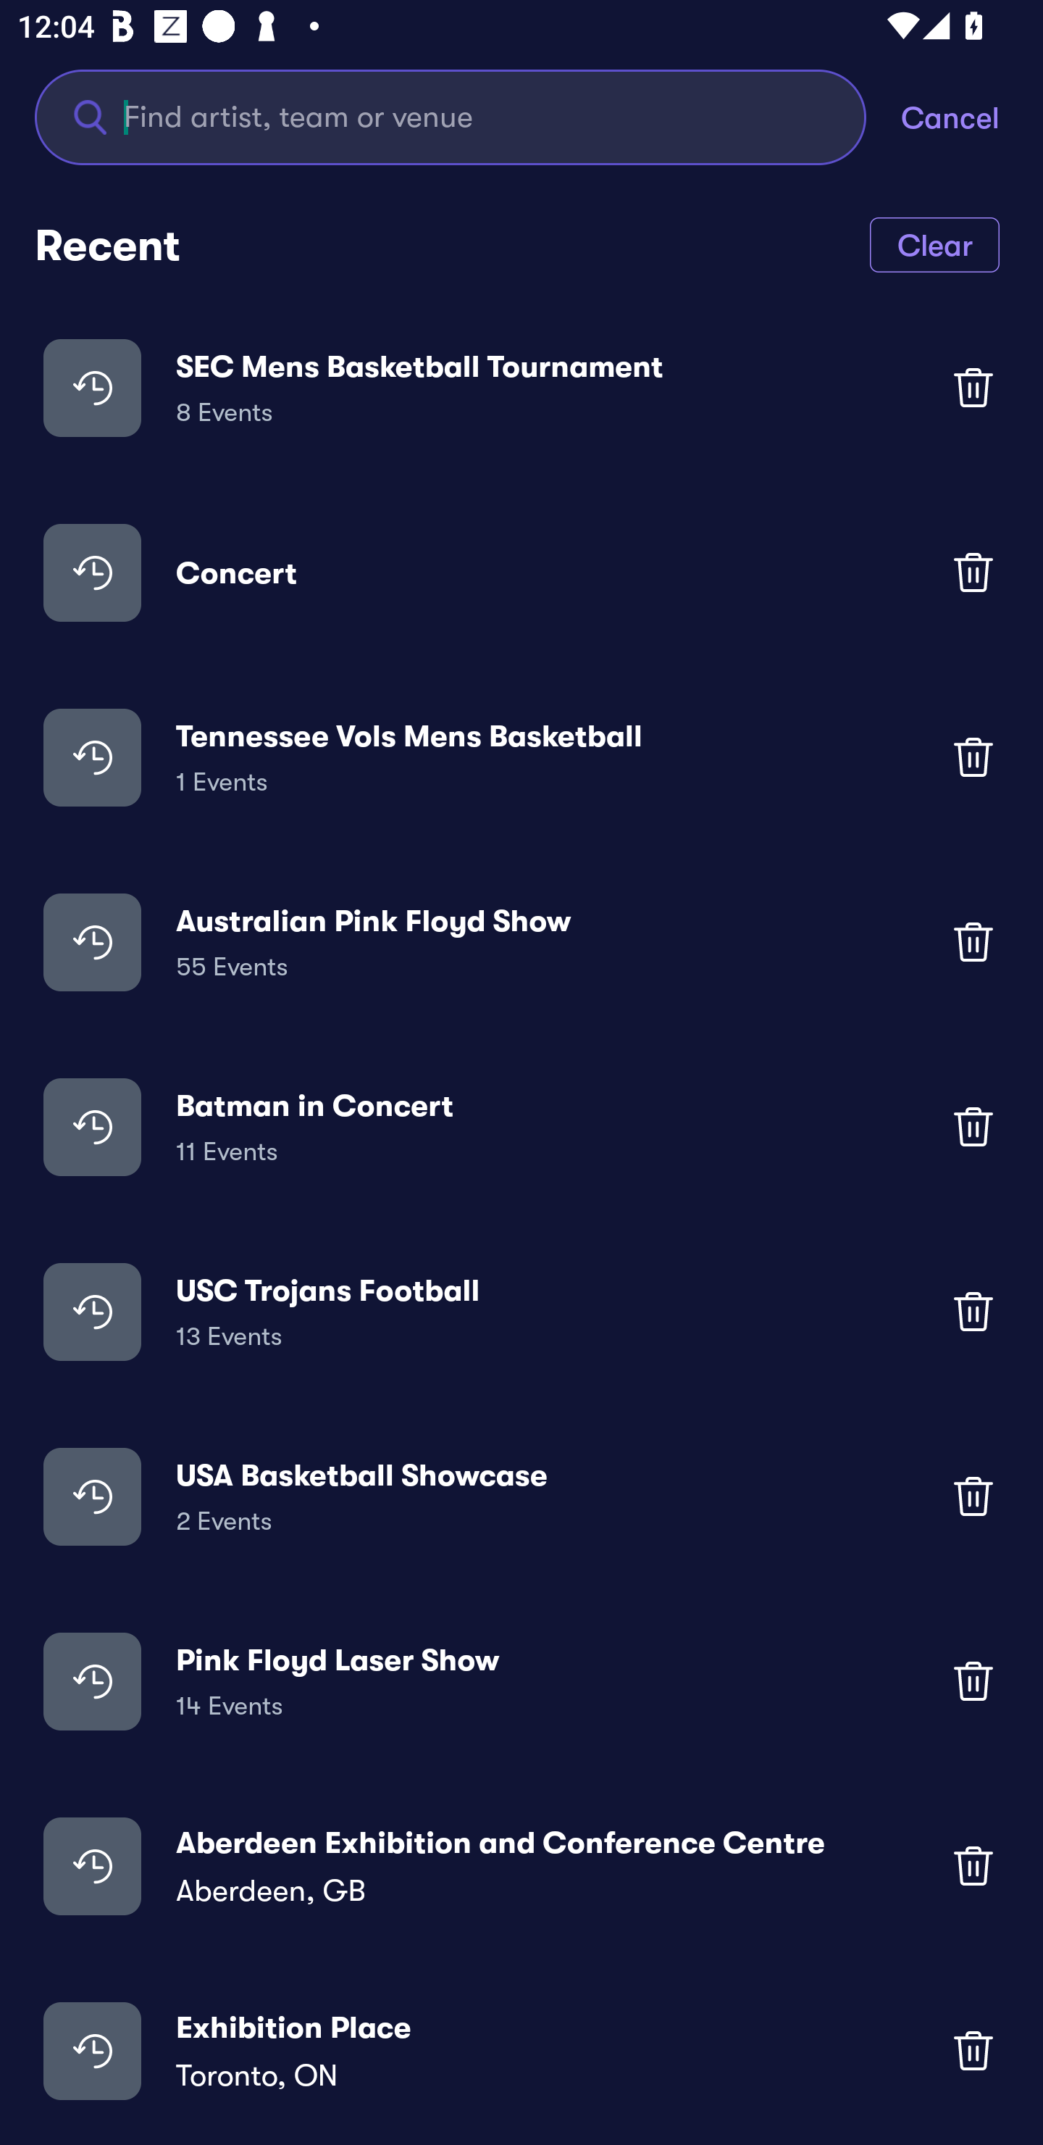  Describe the element at coordinates (521, 1127) in the screenshot. I see `Batman in Concert 11 Events` at that location.